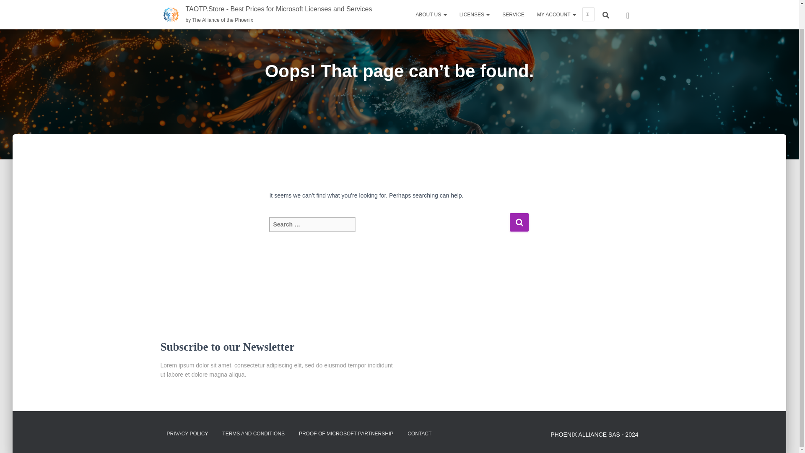 The width and height of the screenshot is (805, 453). What do you see at coordinates (419, 434) in the screenshot?
I see `CONTACT` at bounding box center [419, 434].